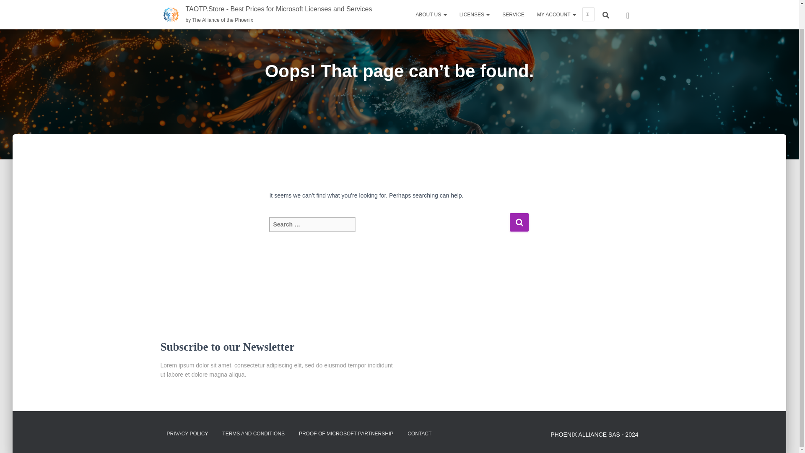 The width and height of the screenshot is (805, 453). What do you see at coordinates (419, 434) in the screenshot?
I see `CONTACT` at bounding box center [419, 434].